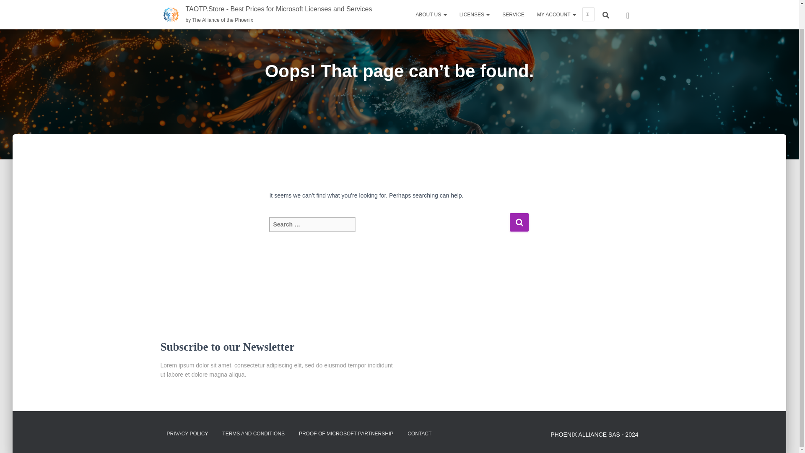 The width and height of the screenshot is (805, 453). What do you see at coordinates (419, 434) in the screenshot?
I see `CONTACT` at bounding box center [419, 434].